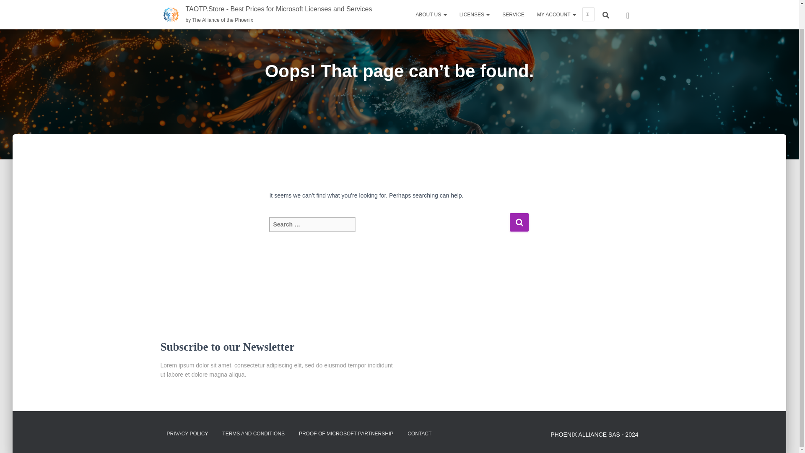 The width and height of the screenshot is (805, 453). What do you see at coordinates (419, 434) in the screenshot?
I see `CONTACT` at bounding box center [419, 434].